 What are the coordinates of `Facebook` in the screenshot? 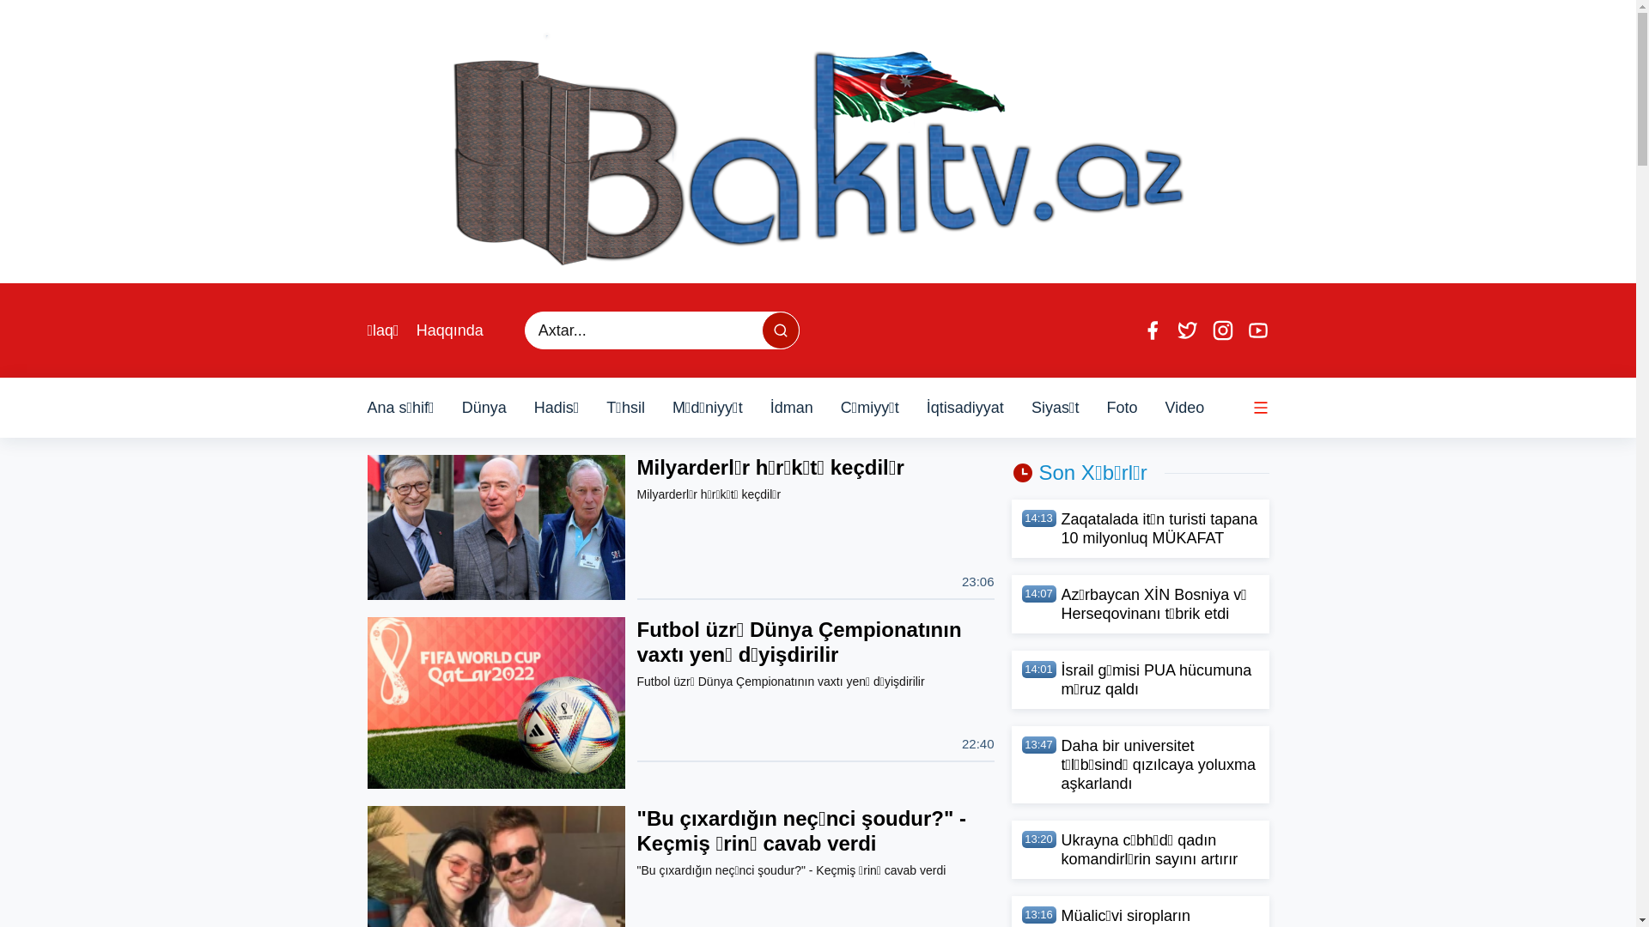 It's located at (1152, 330).